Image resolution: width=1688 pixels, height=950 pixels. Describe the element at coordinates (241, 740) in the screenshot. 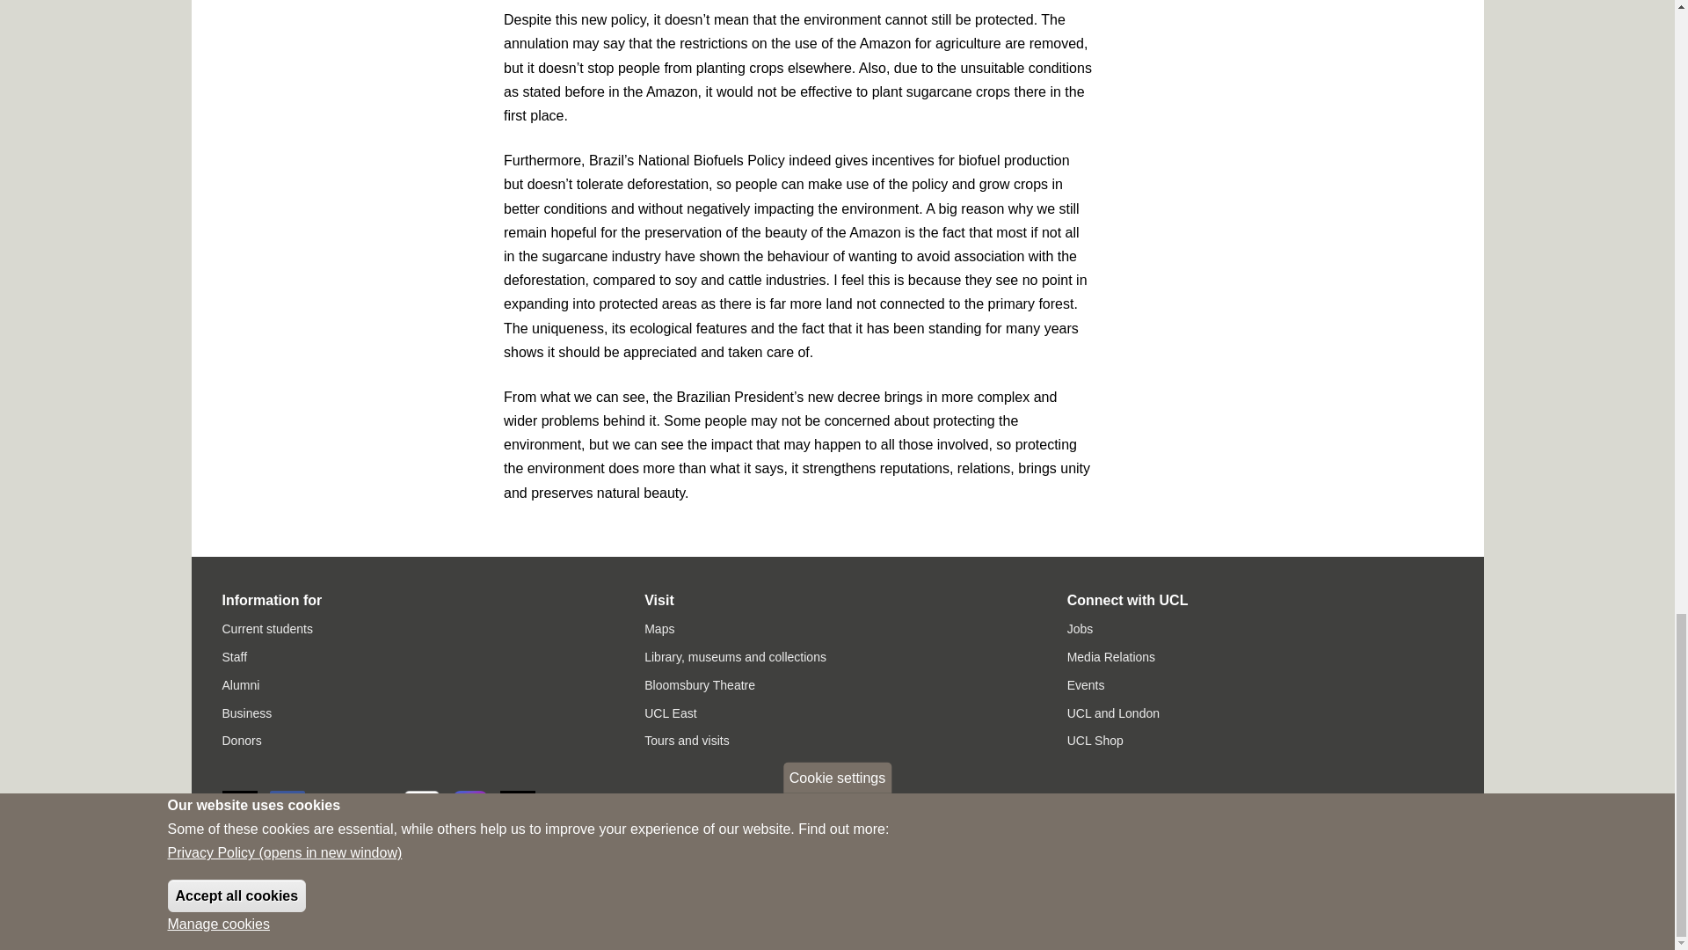

I see `Donors` at that location.